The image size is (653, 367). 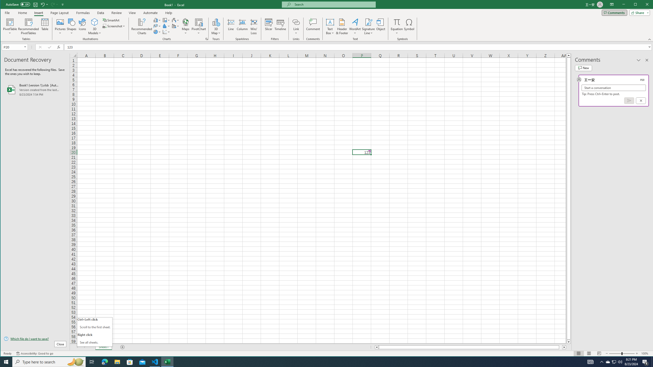 I want to click on Formula Bar, so click(x=359, y=47).